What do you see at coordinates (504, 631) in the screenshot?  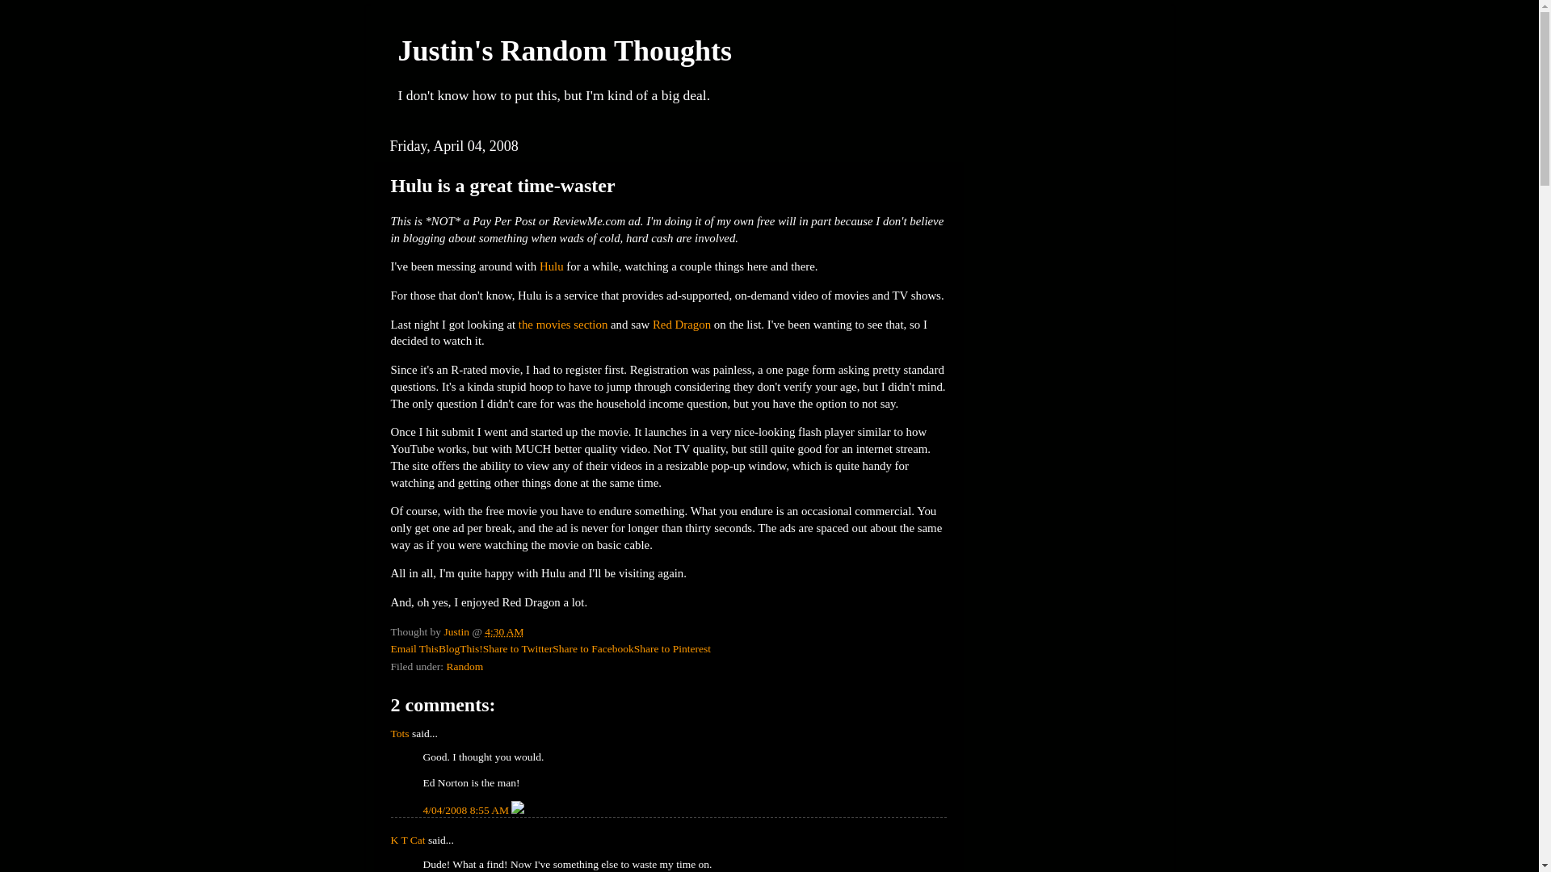 I see `permanent link` at bounding box center [504, 631].